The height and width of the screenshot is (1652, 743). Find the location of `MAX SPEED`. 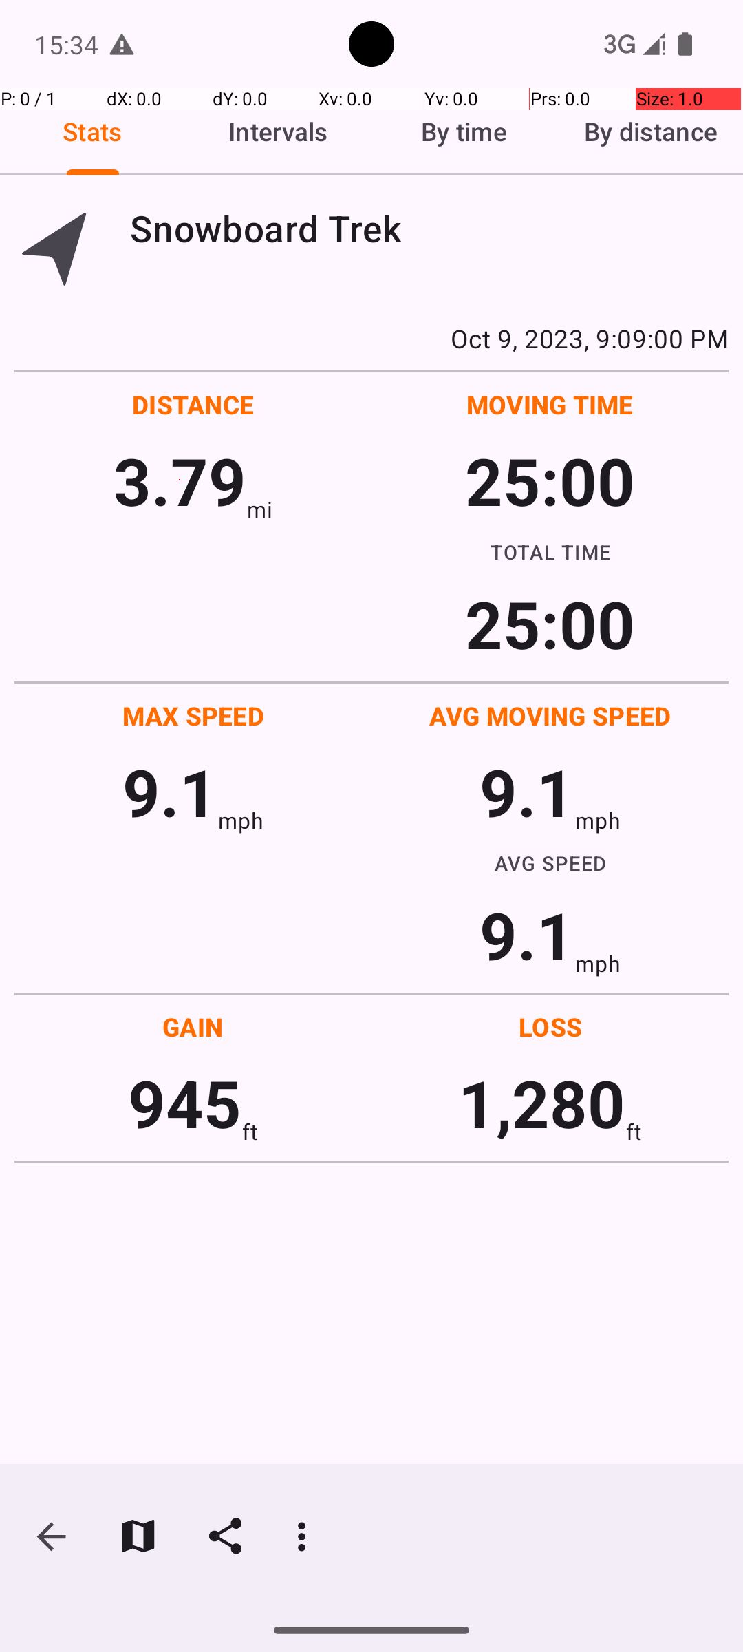

MAX SPEED is located at coordinates (193, 716).